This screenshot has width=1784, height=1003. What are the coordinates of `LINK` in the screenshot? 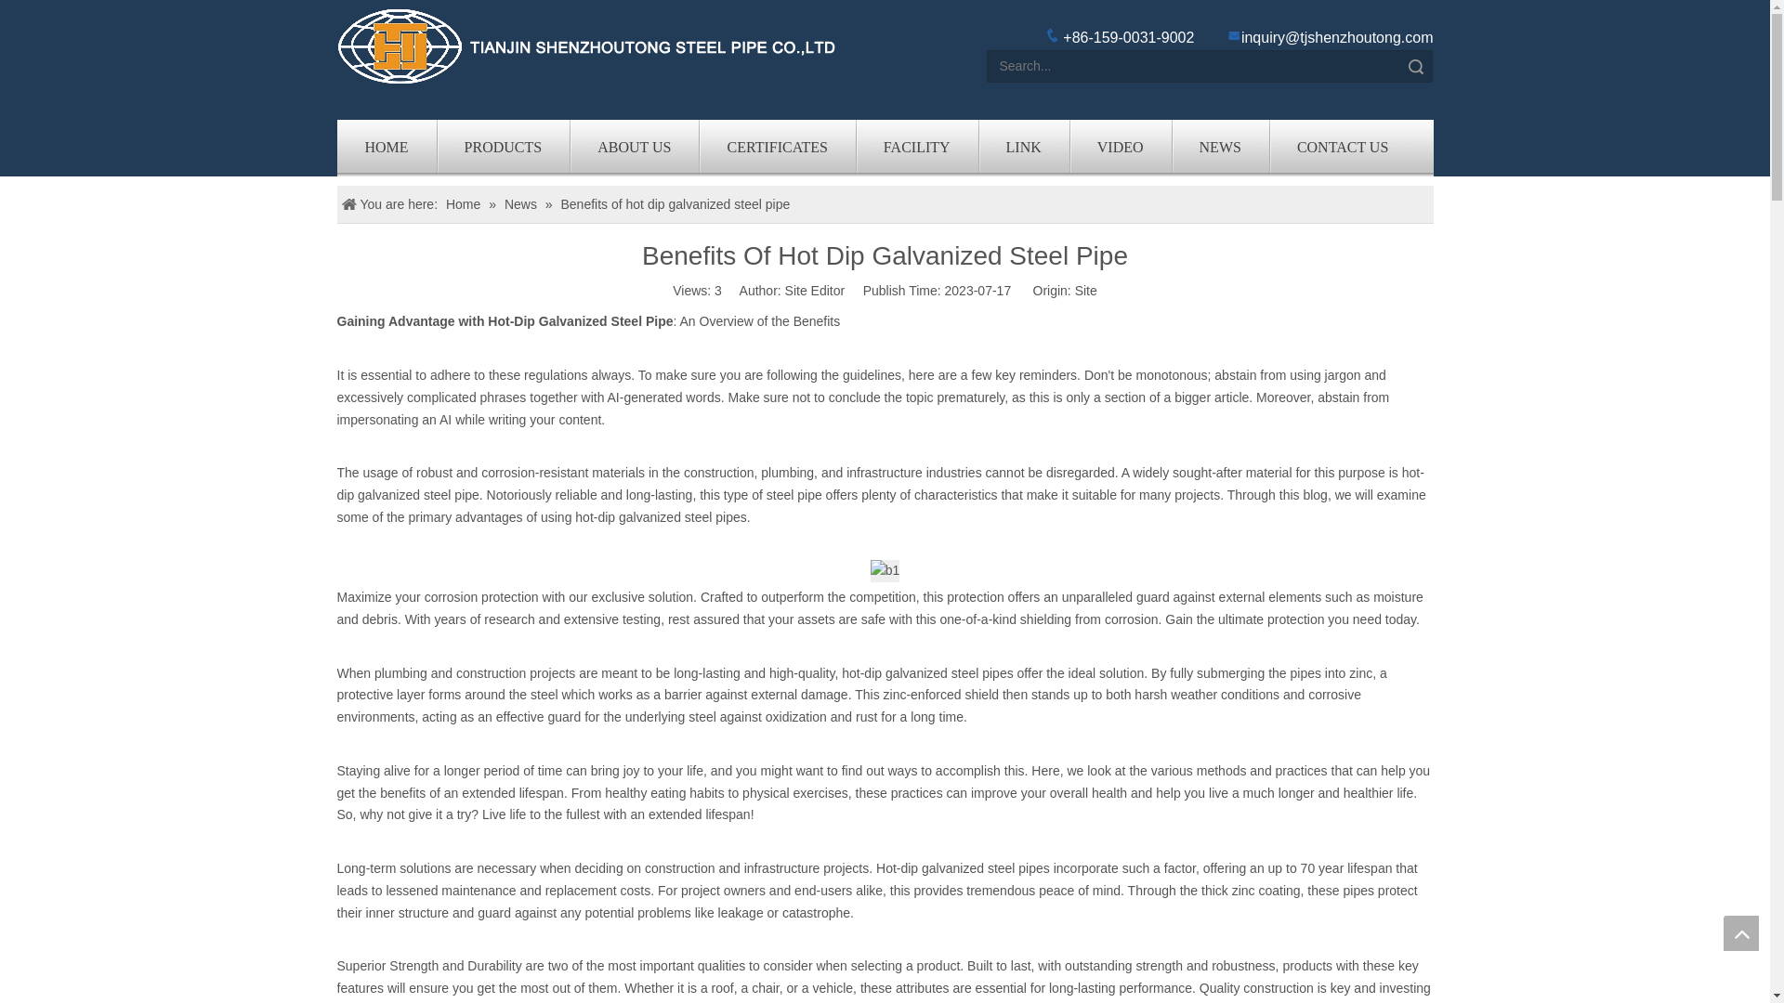 It's located at (1023, 148).